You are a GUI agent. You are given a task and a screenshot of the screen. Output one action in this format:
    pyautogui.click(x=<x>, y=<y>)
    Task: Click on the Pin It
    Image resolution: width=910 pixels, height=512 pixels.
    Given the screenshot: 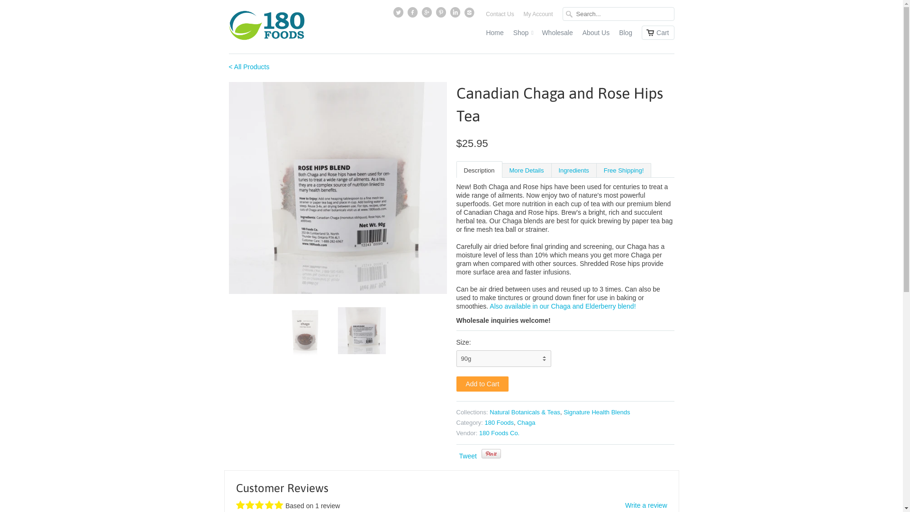 What is the action you would take?
    pyautogui.click(x=491, y=454)
    